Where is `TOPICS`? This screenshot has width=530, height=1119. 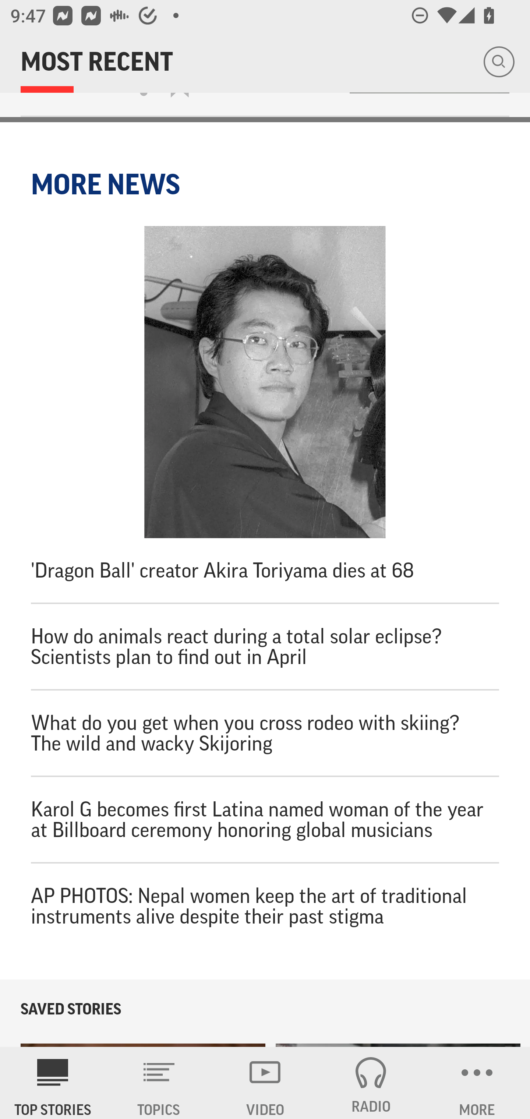
TOPICS is located at coordinates (159, 1083).